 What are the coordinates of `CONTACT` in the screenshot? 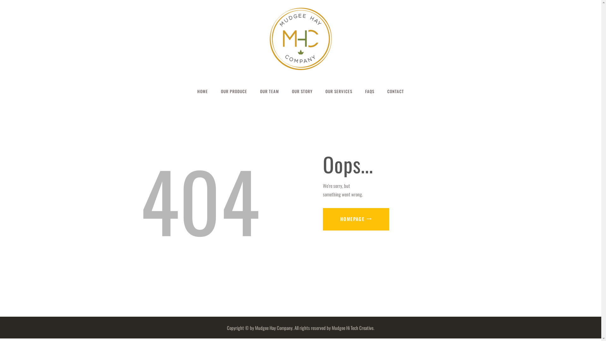 It's located at (396, 91).